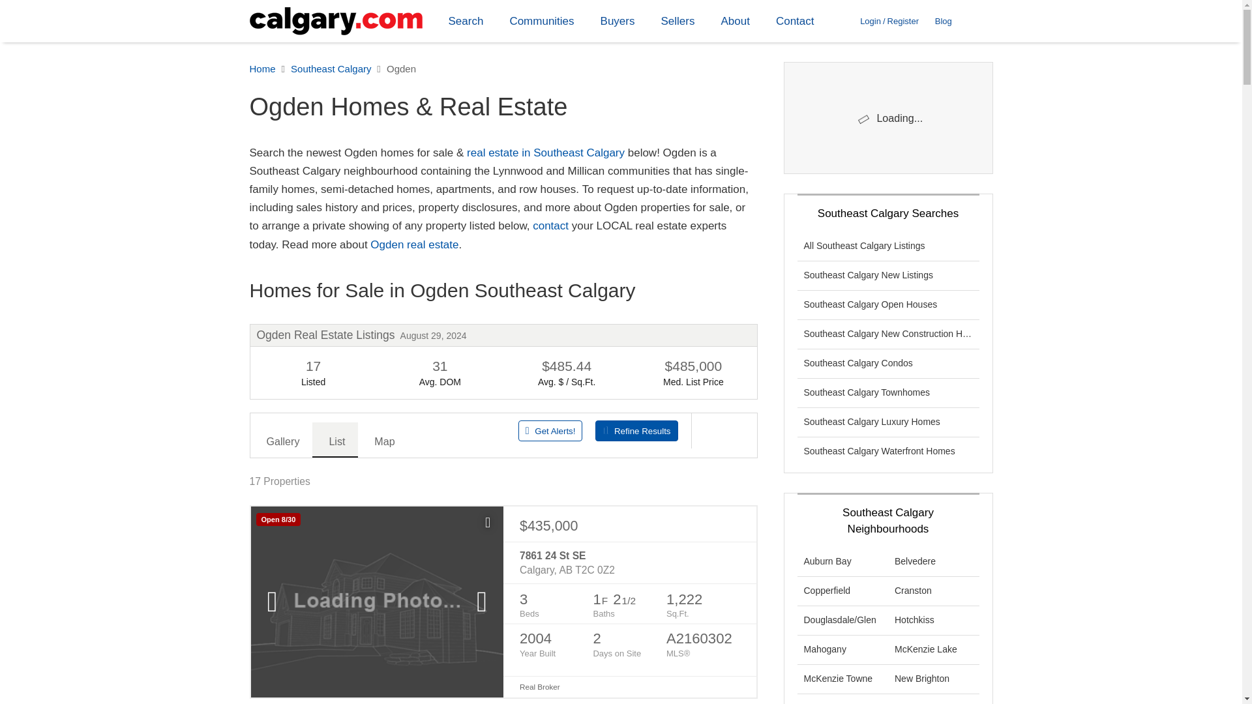  I want to click on Communities, so click(541, 21).